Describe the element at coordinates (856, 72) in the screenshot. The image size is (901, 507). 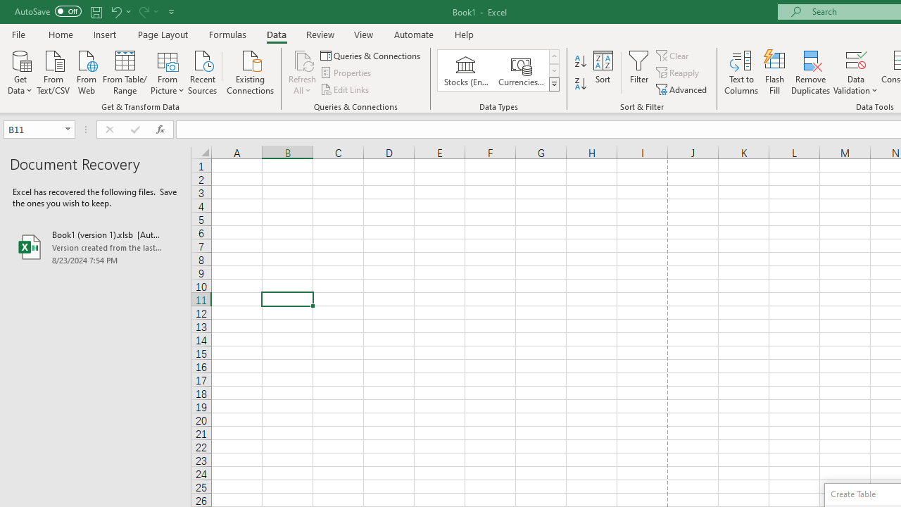
I see `Data Validation...` at that location.